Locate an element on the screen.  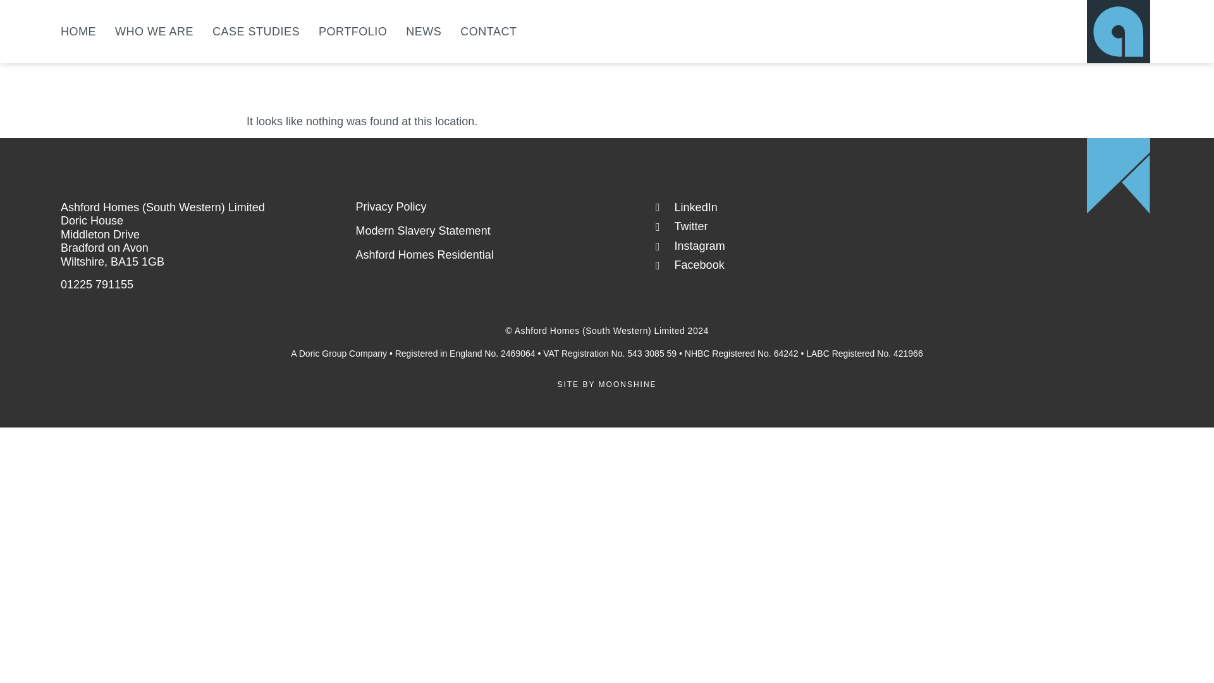
Ashford Homes Residential is located at coordinates (425, 254).